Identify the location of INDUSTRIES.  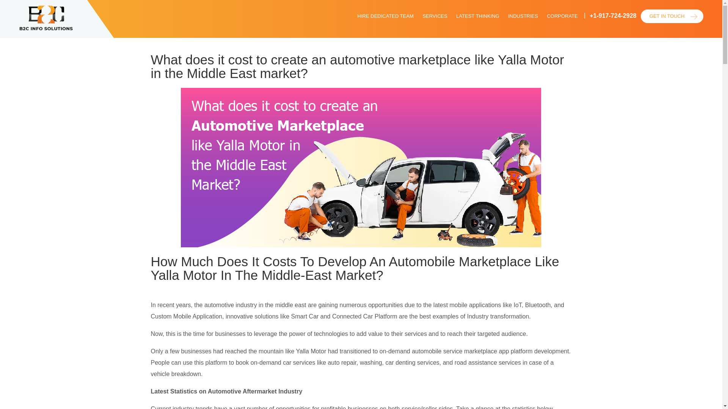
(524, 22).